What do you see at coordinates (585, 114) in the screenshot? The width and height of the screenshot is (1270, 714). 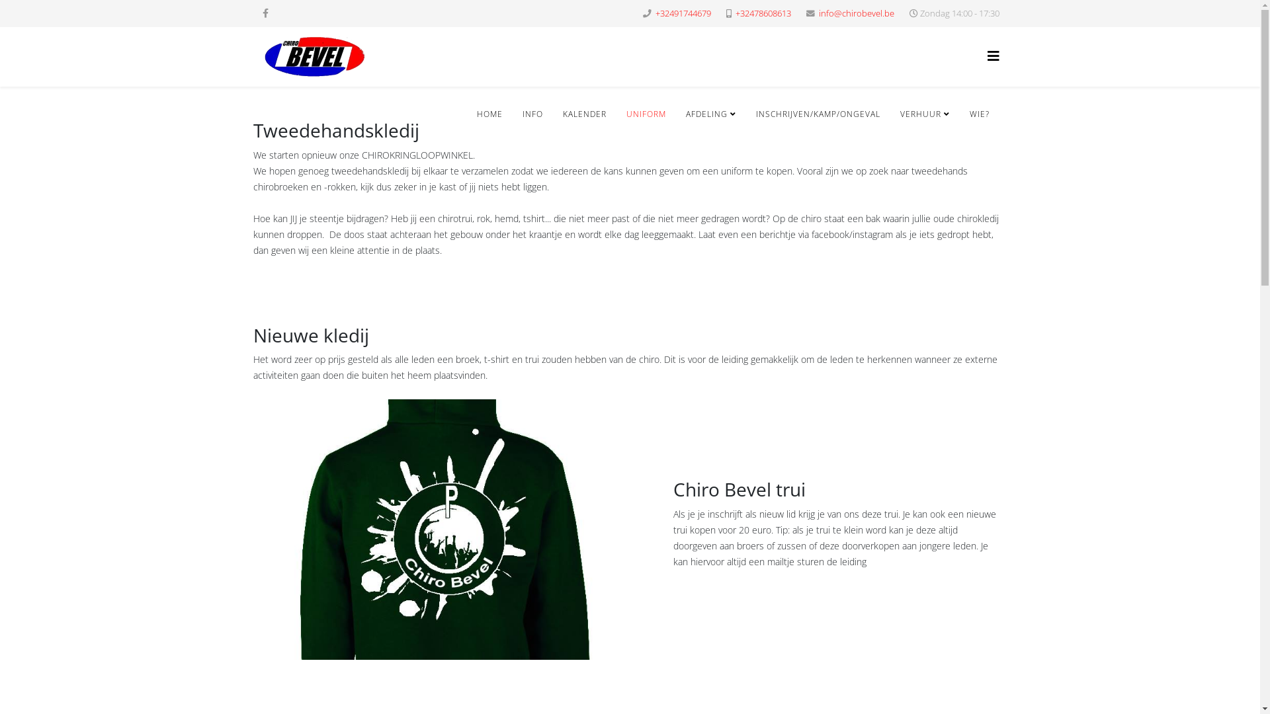 I see `KALENDER` at bounding box center [585, 114].